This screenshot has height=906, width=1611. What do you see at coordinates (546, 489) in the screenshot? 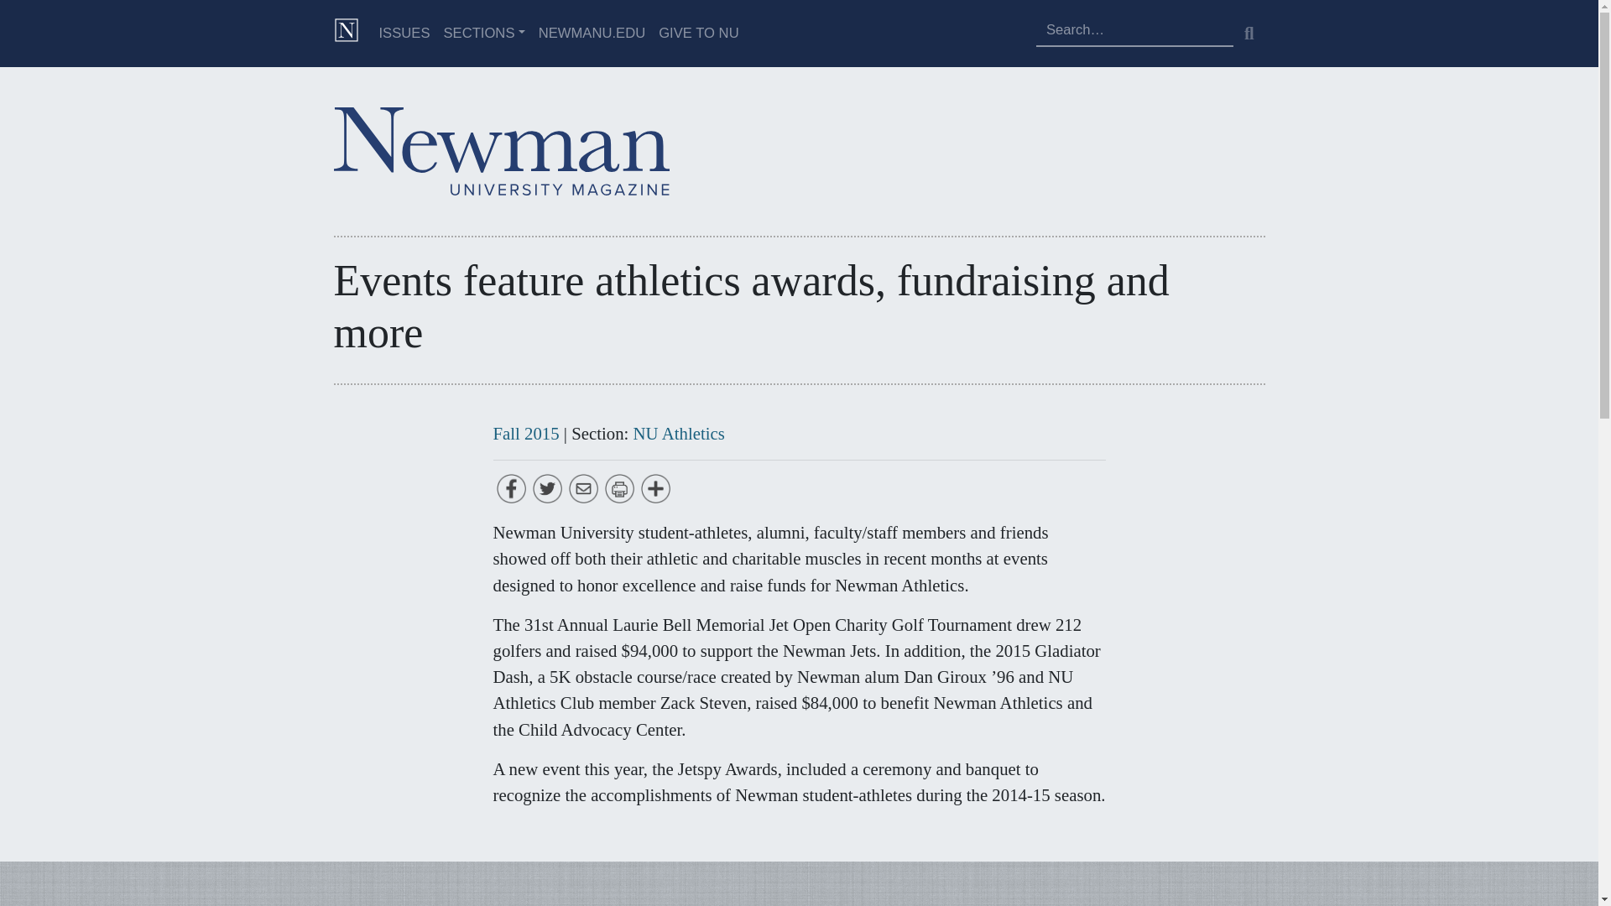
I see `Twitter` at bounding box center [546, 489].